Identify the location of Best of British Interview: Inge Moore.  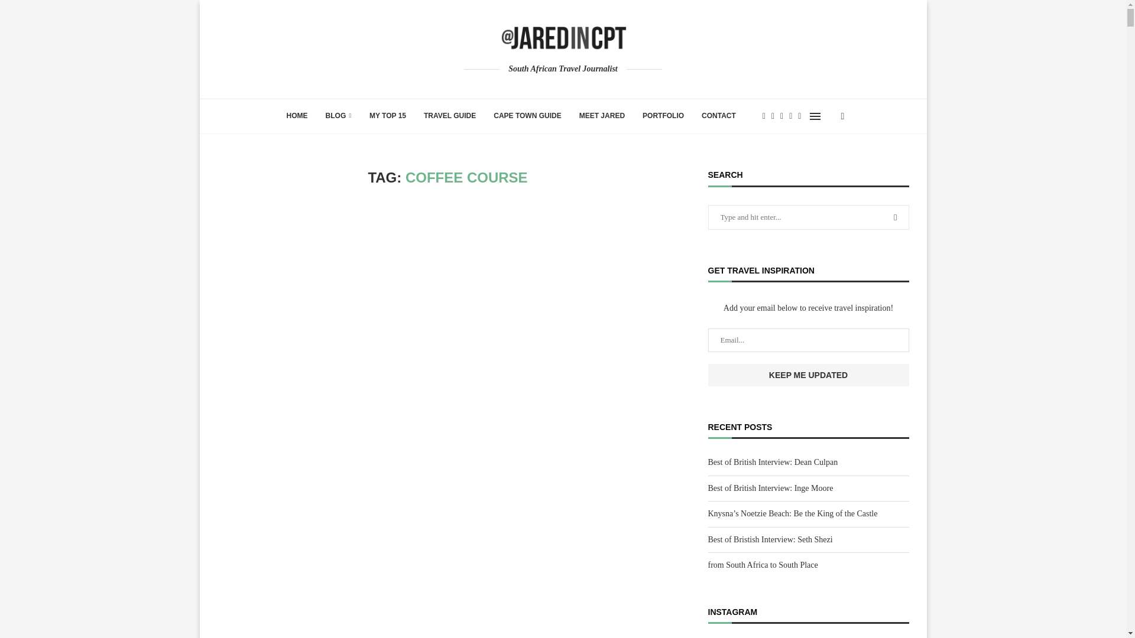
(771, 488).